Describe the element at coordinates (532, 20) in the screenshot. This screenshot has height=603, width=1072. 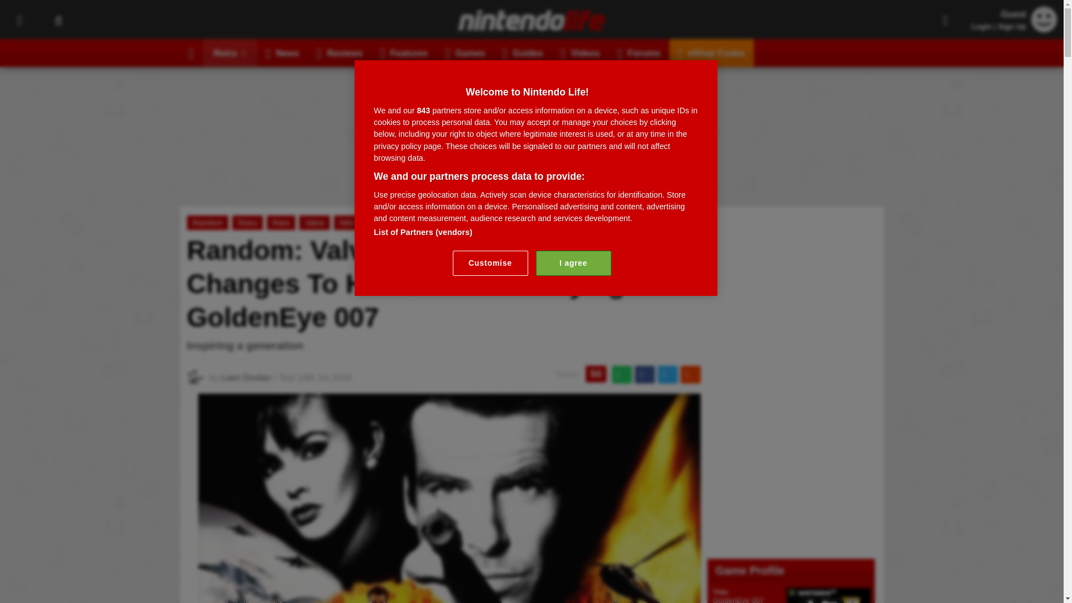
I see `Nintendo Life` at that location.